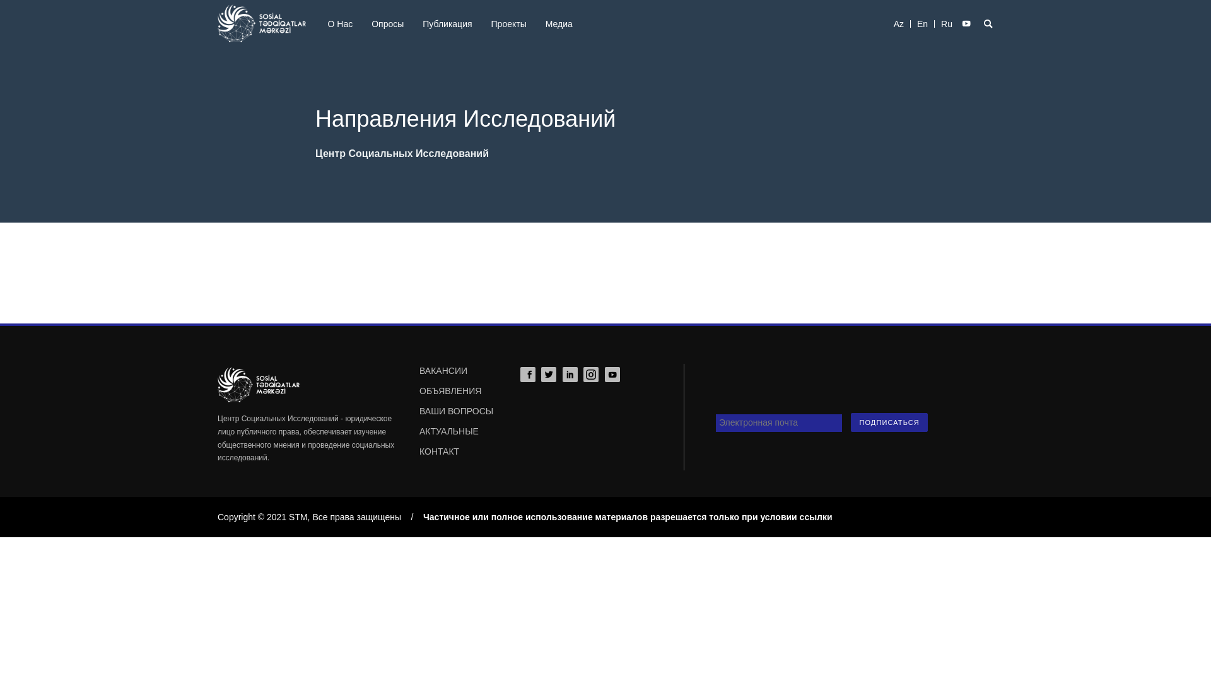 The height and width of the screenshot is (681, 1211). What do you see at coordinates (549, 375) in the screenshot?
I see `Twitter` at bounding box center [549, 375].